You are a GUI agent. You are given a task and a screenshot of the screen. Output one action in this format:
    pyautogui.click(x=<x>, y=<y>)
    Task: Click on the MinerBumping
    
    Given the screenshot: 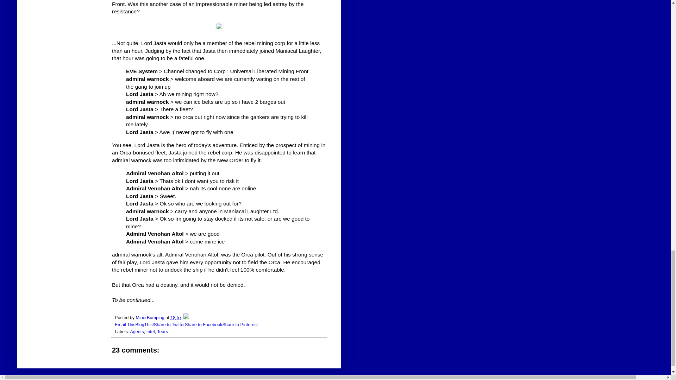 What is the action you would take?
    pyautogui.click(x=151, y=318)
    